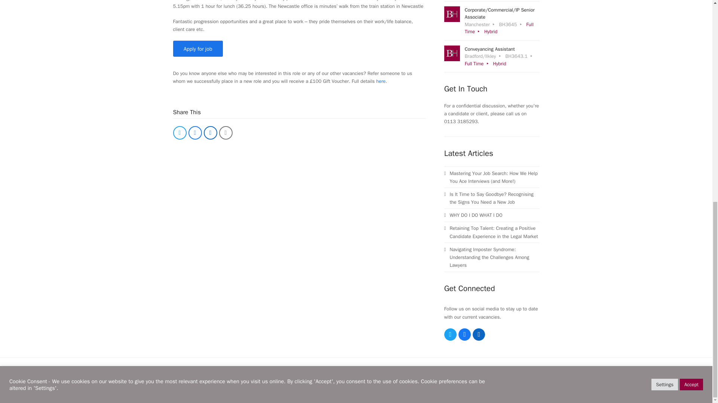 This screenshot has height=403, width=718. What do you see at coordinates (479, 334) in the screenshot?
I see `LinkedIn` at bounding box center [479, 334].